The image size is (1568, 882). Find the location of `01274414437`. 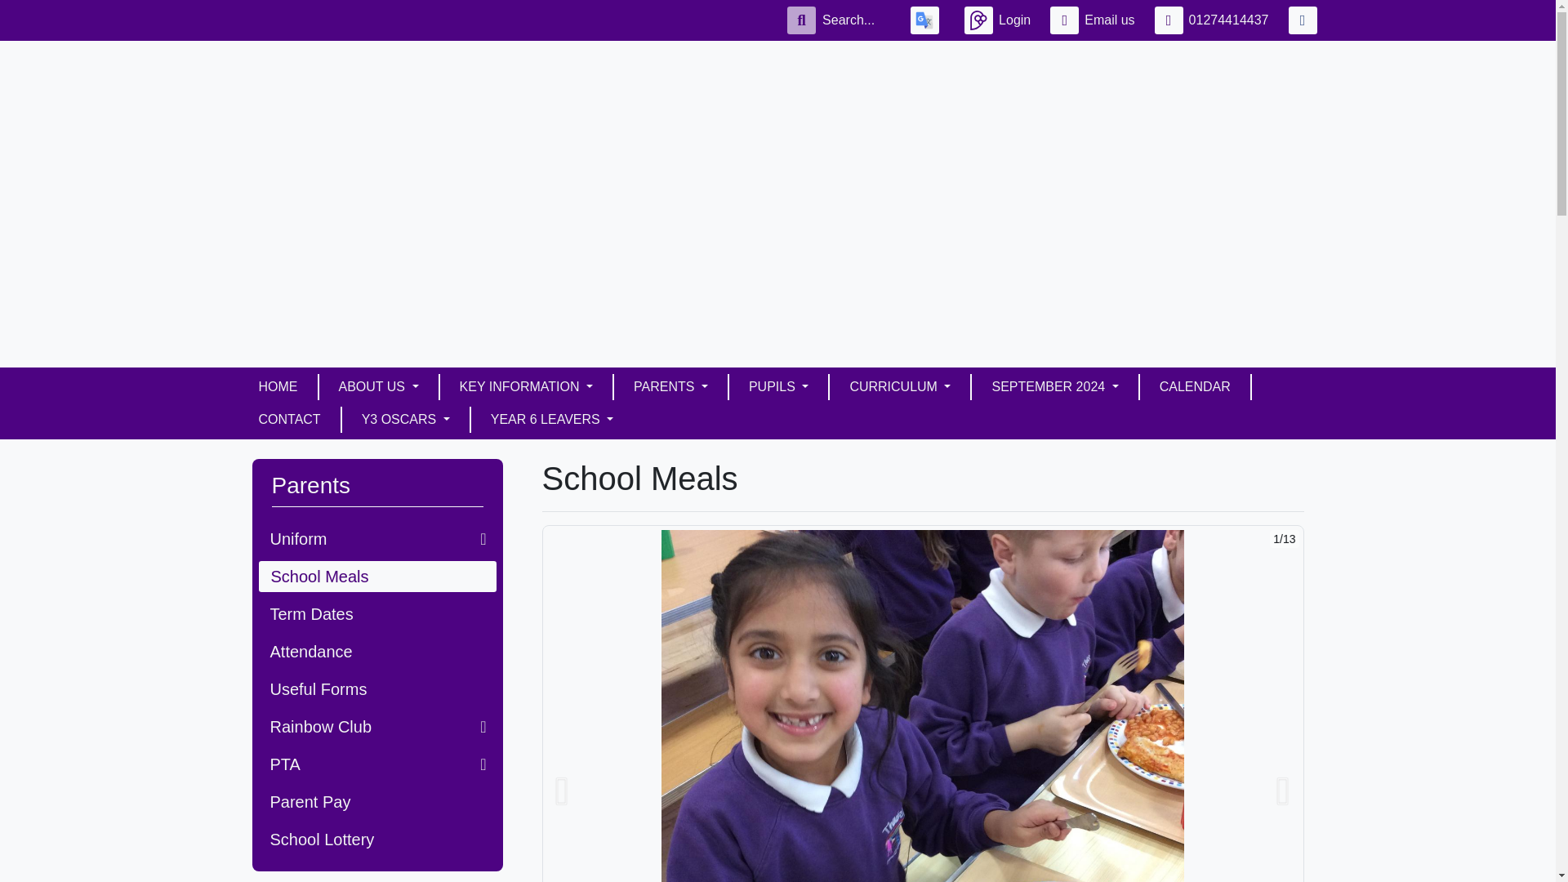

01274414437 is located at coordinates (1215, 20).